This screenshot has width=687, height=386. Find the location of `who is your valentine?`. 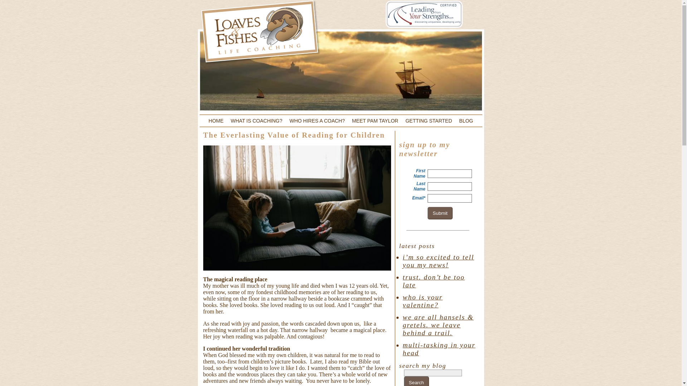

who is your valentine? is located at coordinates (423, 301).